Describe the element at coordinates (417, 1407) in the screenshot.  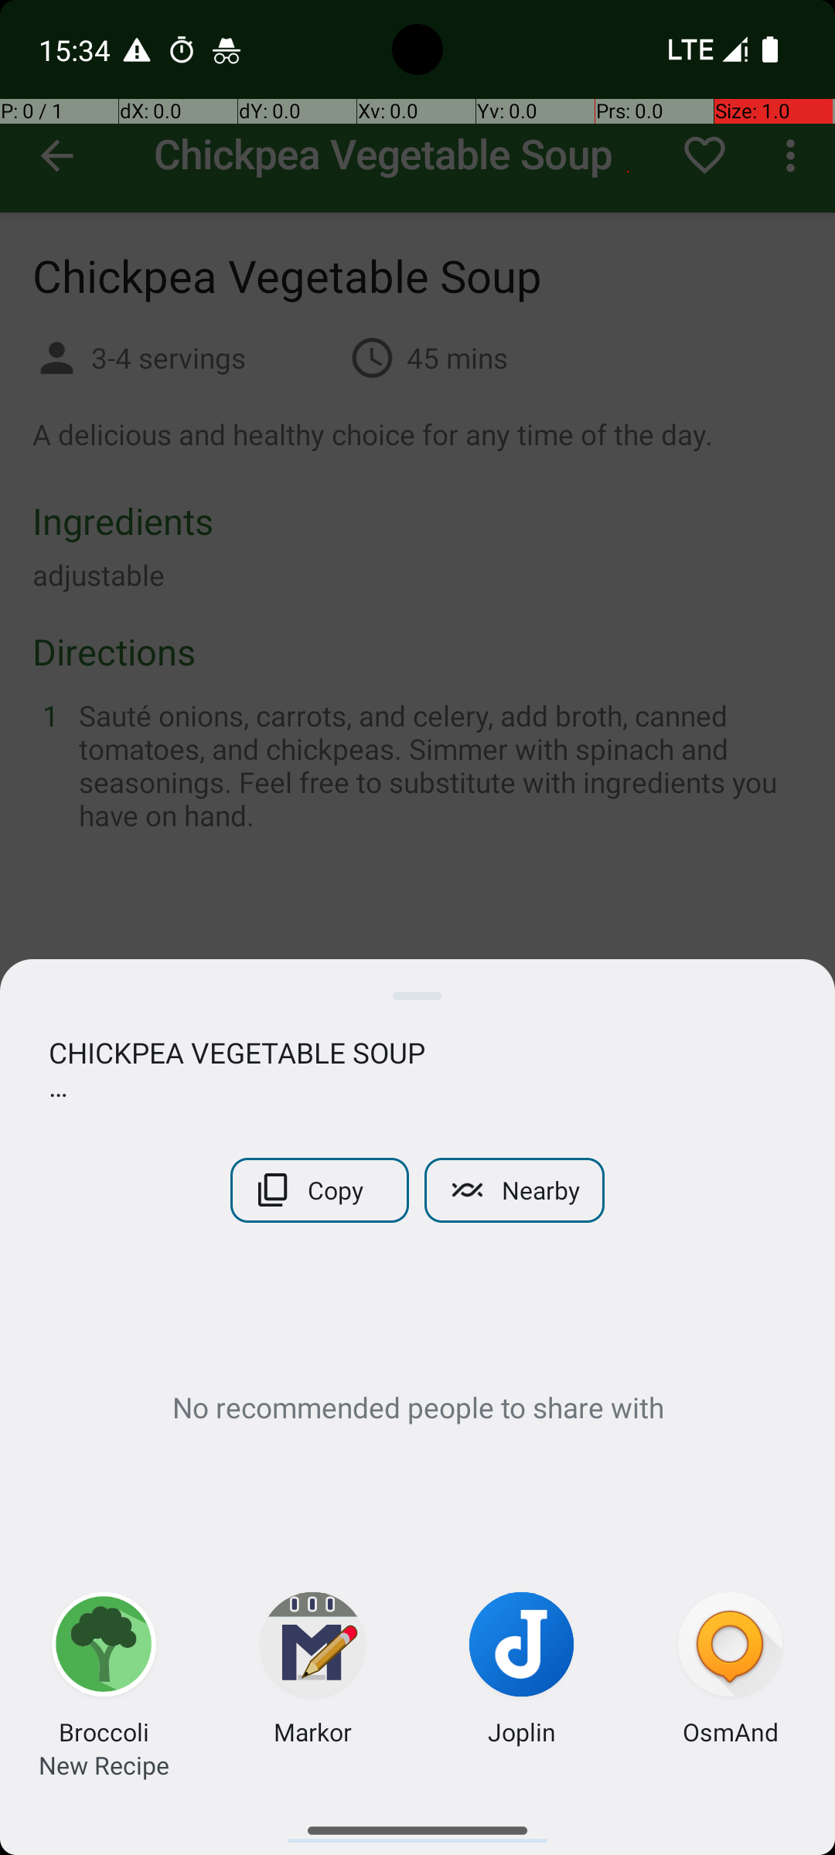
I see `No recommended people to share with` at that location.